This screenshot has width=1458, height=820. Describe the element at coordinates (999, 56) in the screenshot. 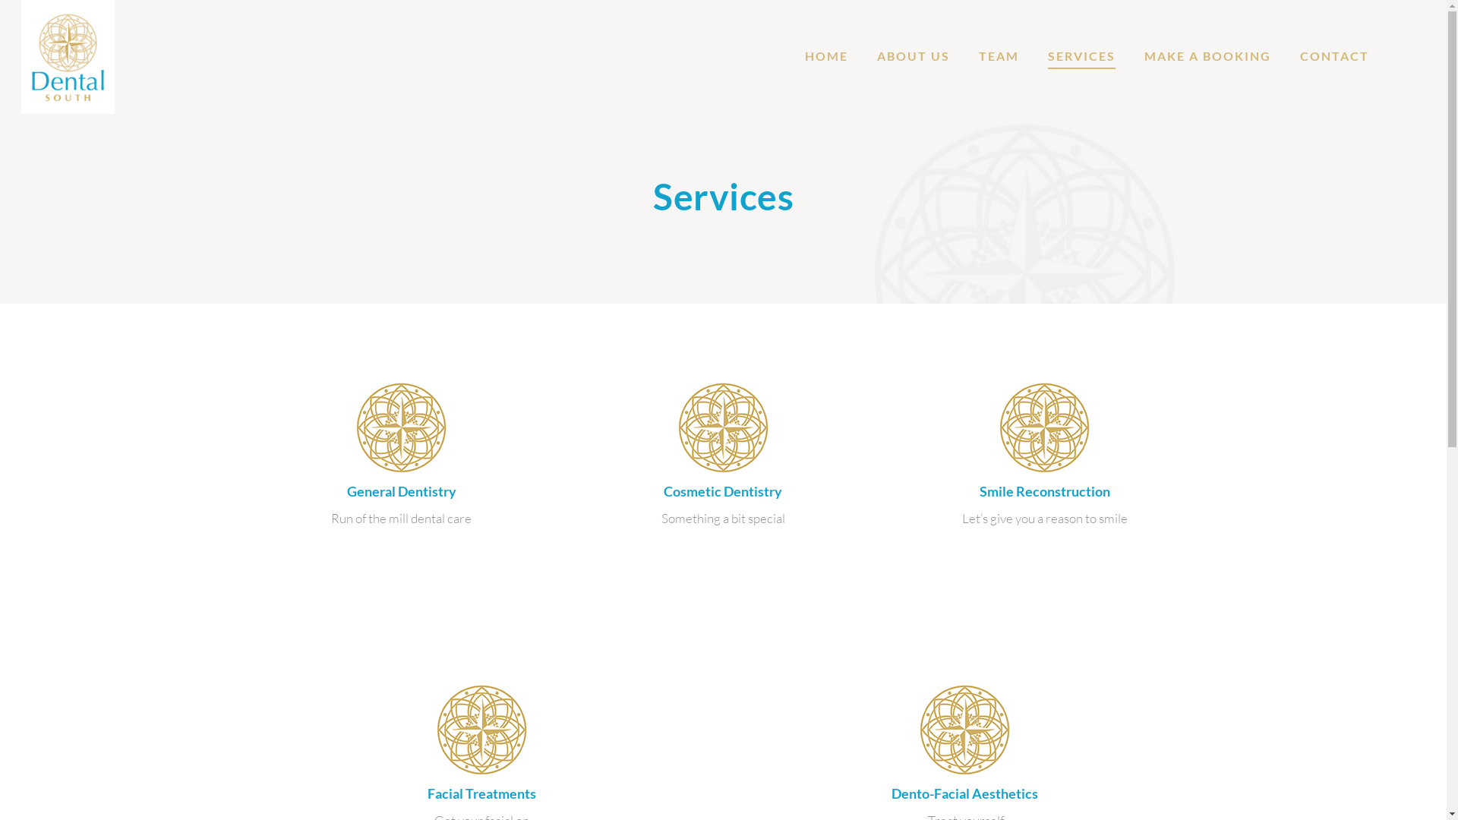

I see `TEAM` at that location.